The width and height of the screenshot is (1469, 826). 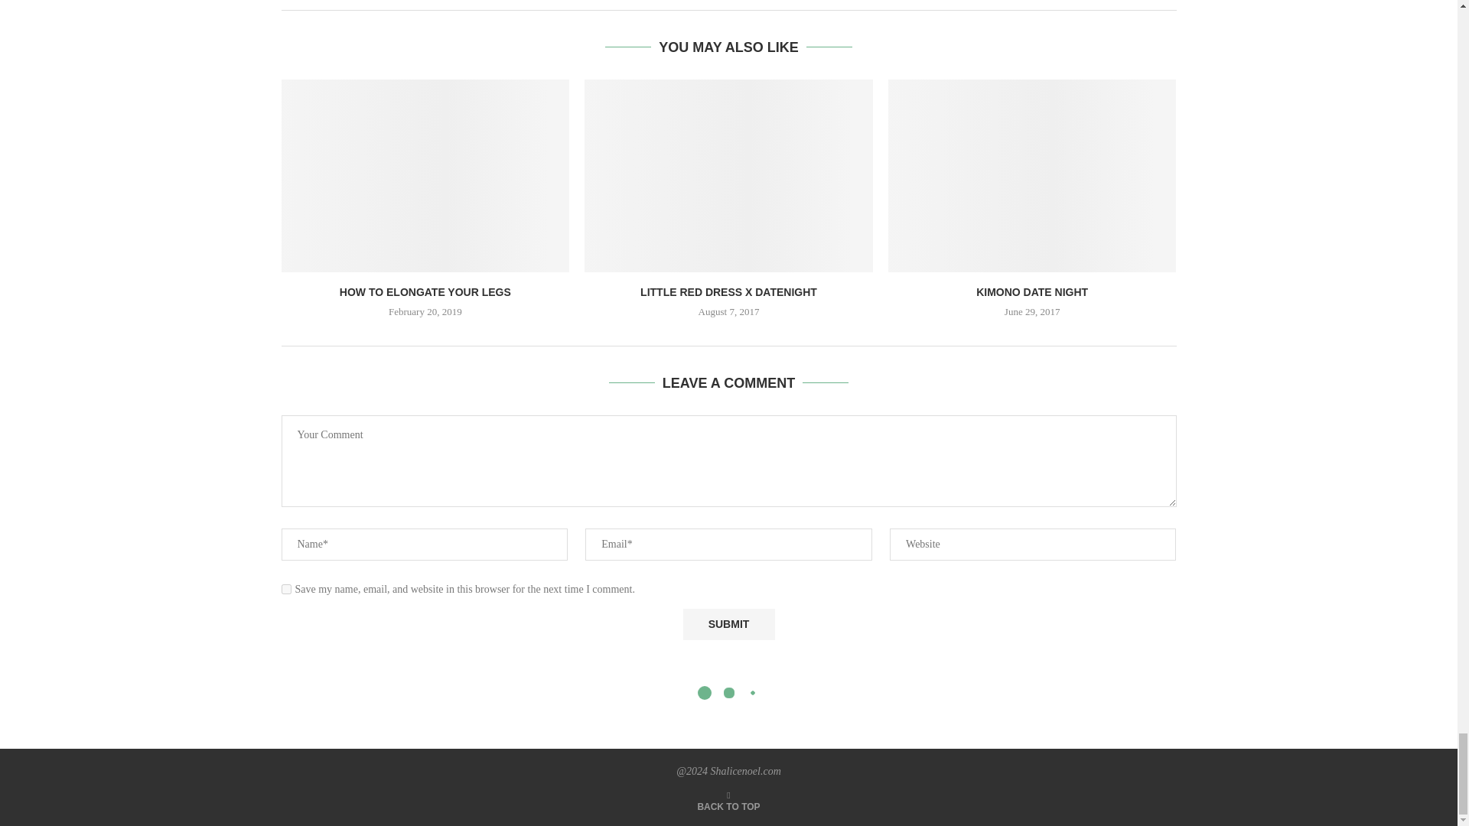 What do you see at coordinates (728, 175) in the screenshot?
I see `Little Red Dress x Datenight` at bounding box center [728, 175].